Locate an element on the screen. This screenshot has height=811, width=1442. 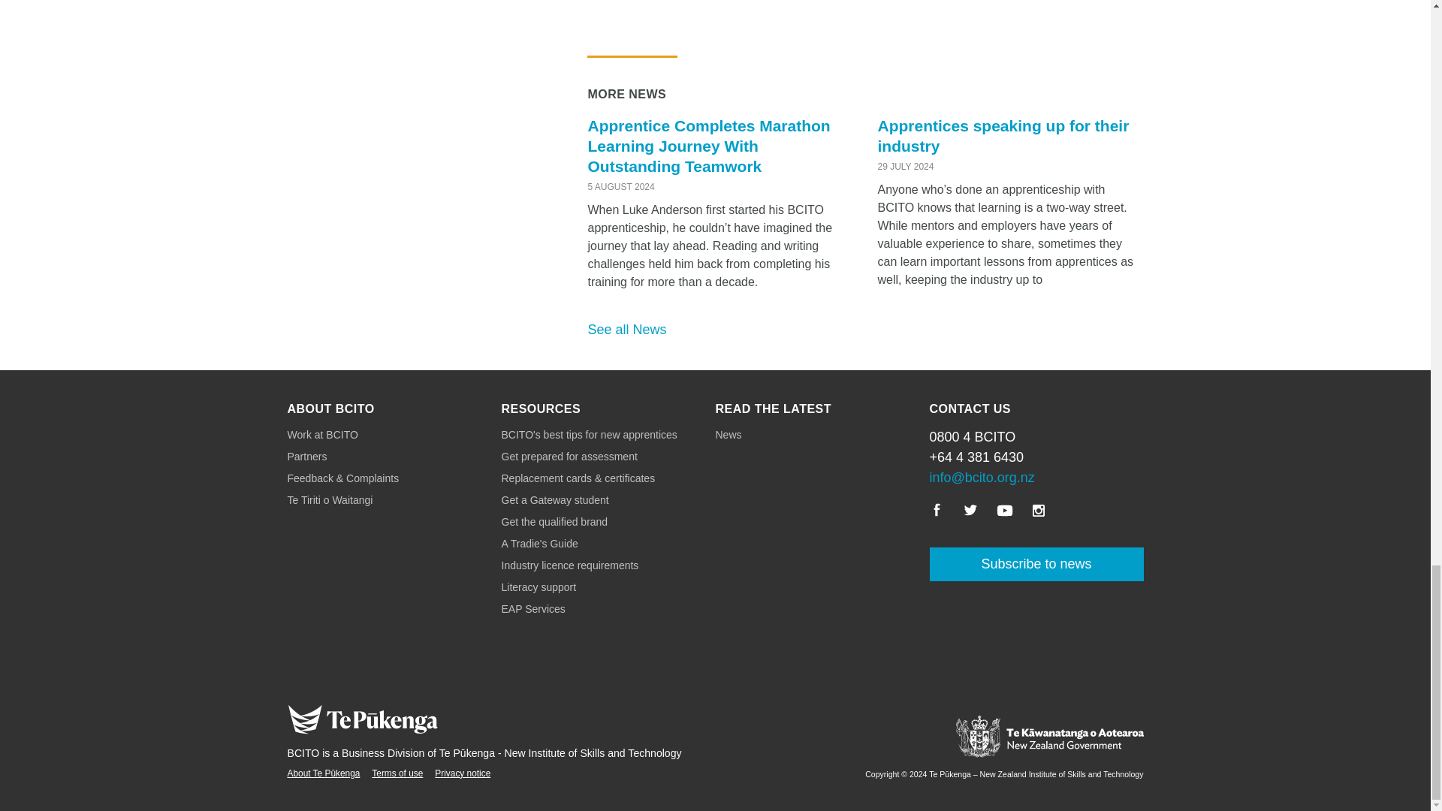
Get the qualified brand is located at coordinates (608, 522).